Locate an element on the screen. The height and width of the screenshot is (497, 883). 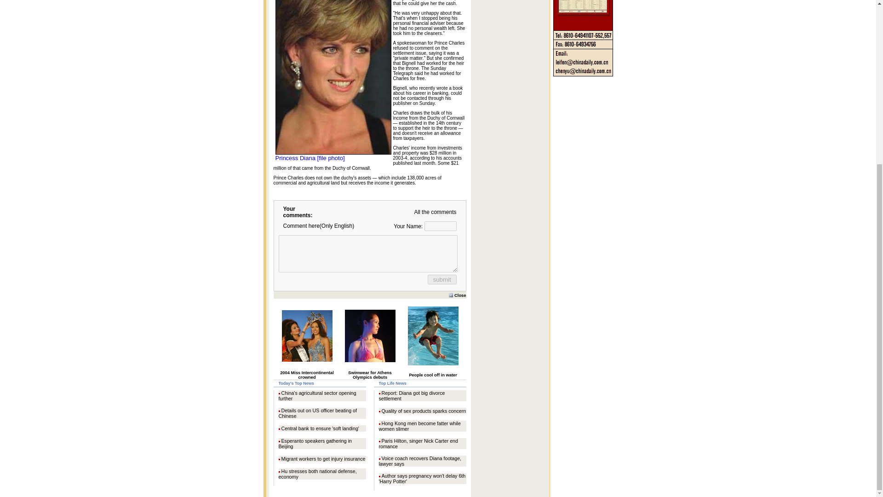
Author says pregnancy won't delay 6th 'Harry Potter' is located at coordinates (422, 479).